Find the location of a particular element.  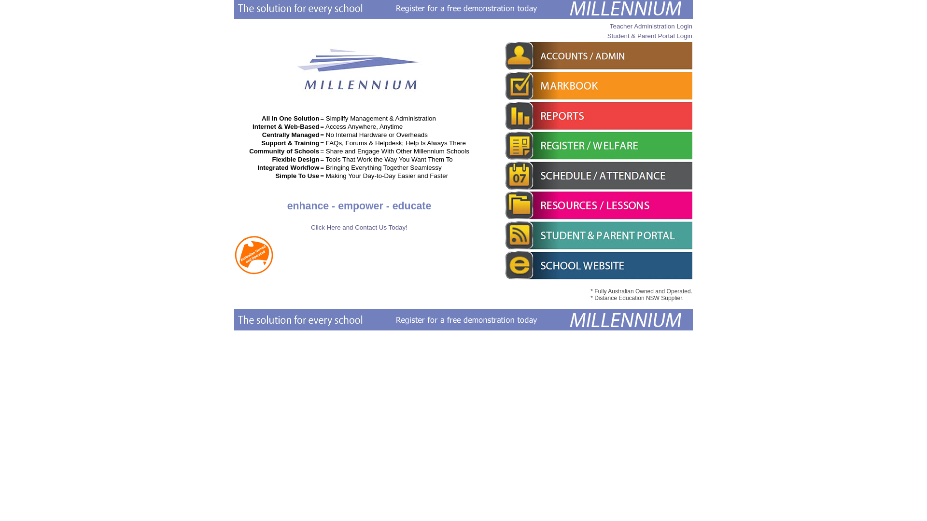

Schedule / Attendance is located at coordinates (598, 176).